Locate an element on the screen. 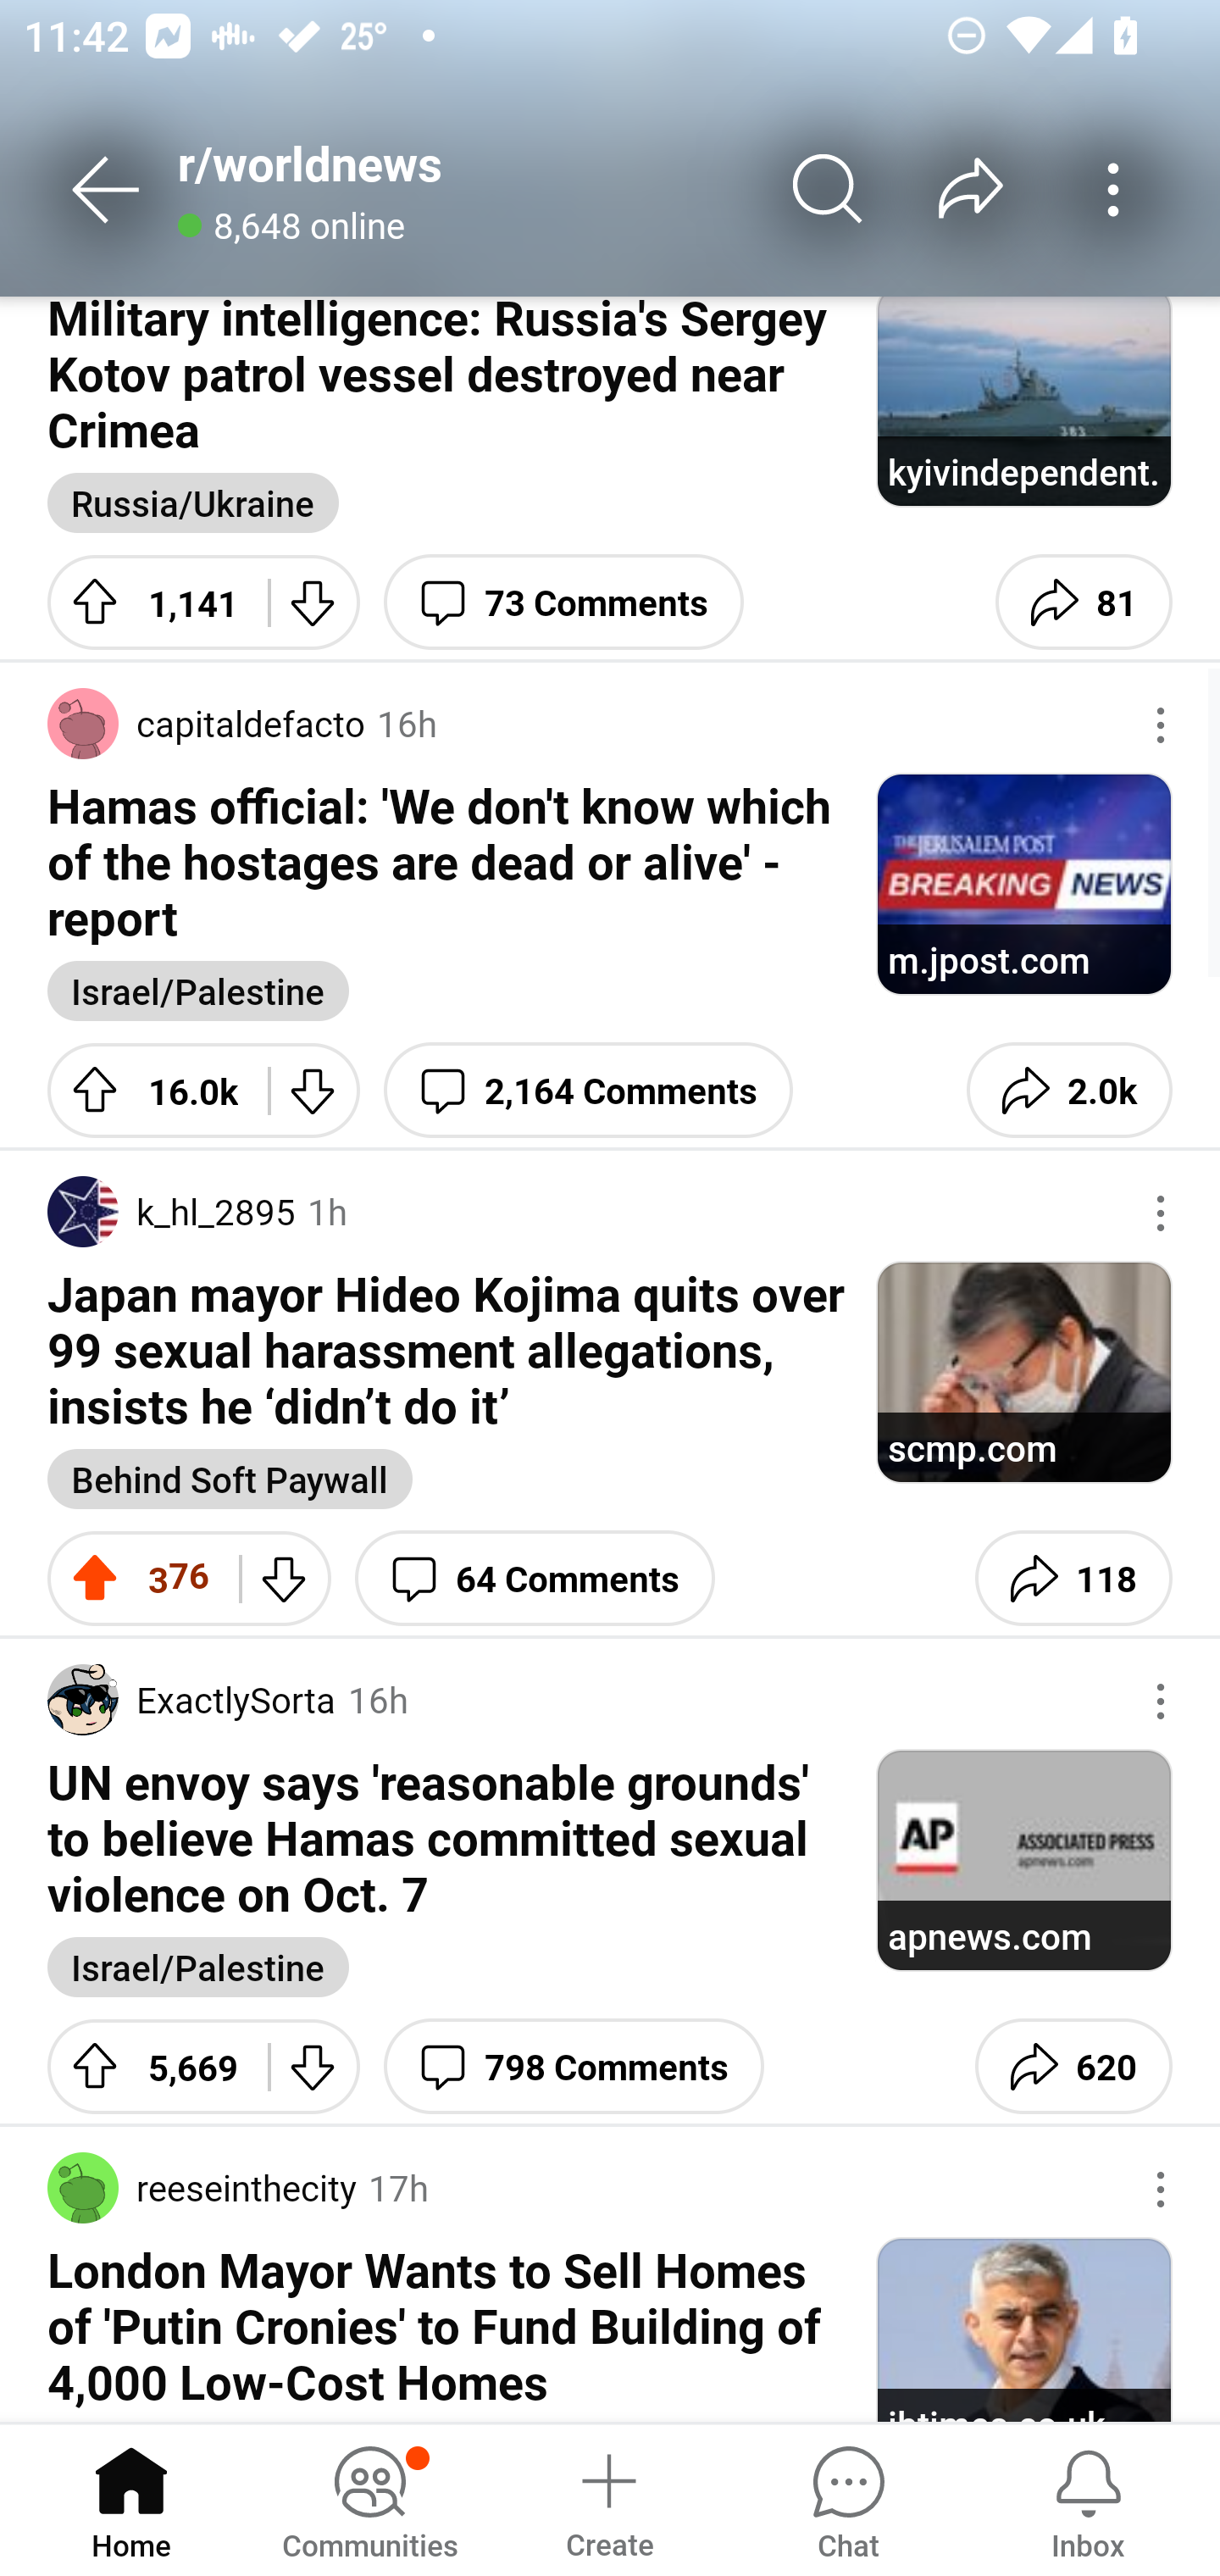 The width and height of the screenshot is (1220, 2576). Chat is located at coordinates (848, 2498).